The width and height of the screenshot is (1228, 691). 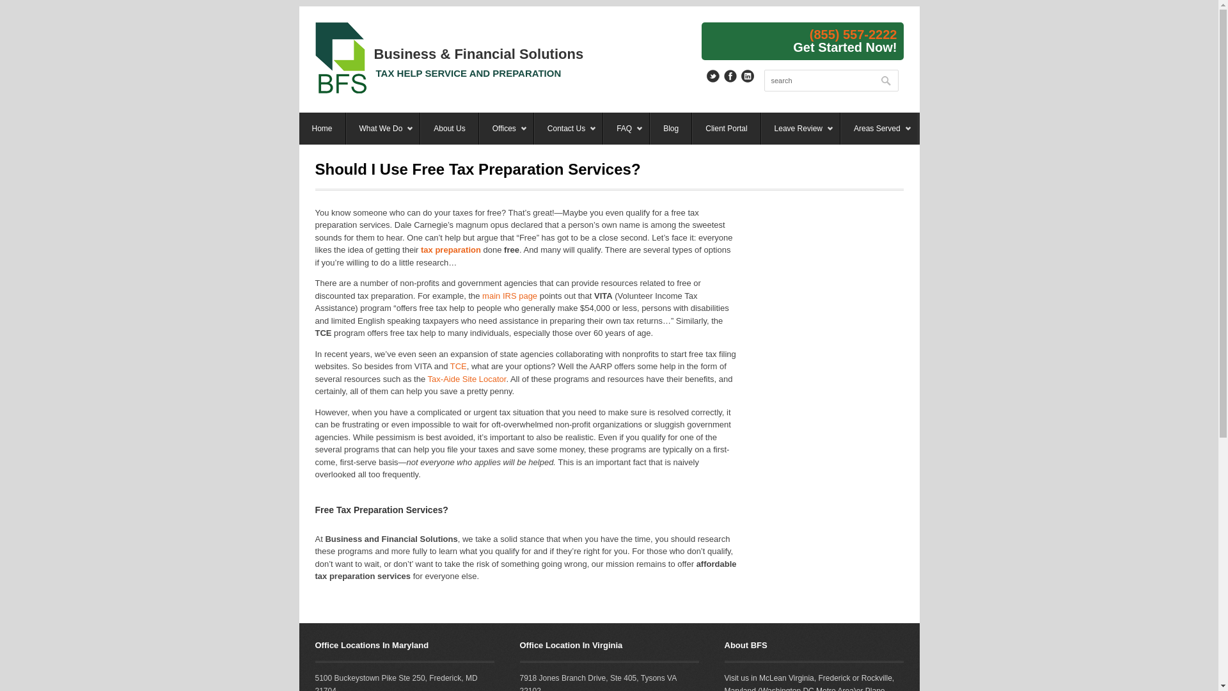 What do you see at coordinates (451, 250) in the screenshot?
I see `tax preparation` at bounding box center [451, 250].